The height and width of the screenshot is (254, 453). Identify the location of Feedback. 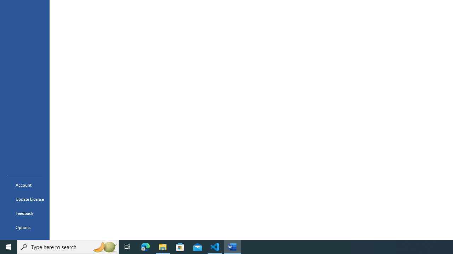
(25, 213).